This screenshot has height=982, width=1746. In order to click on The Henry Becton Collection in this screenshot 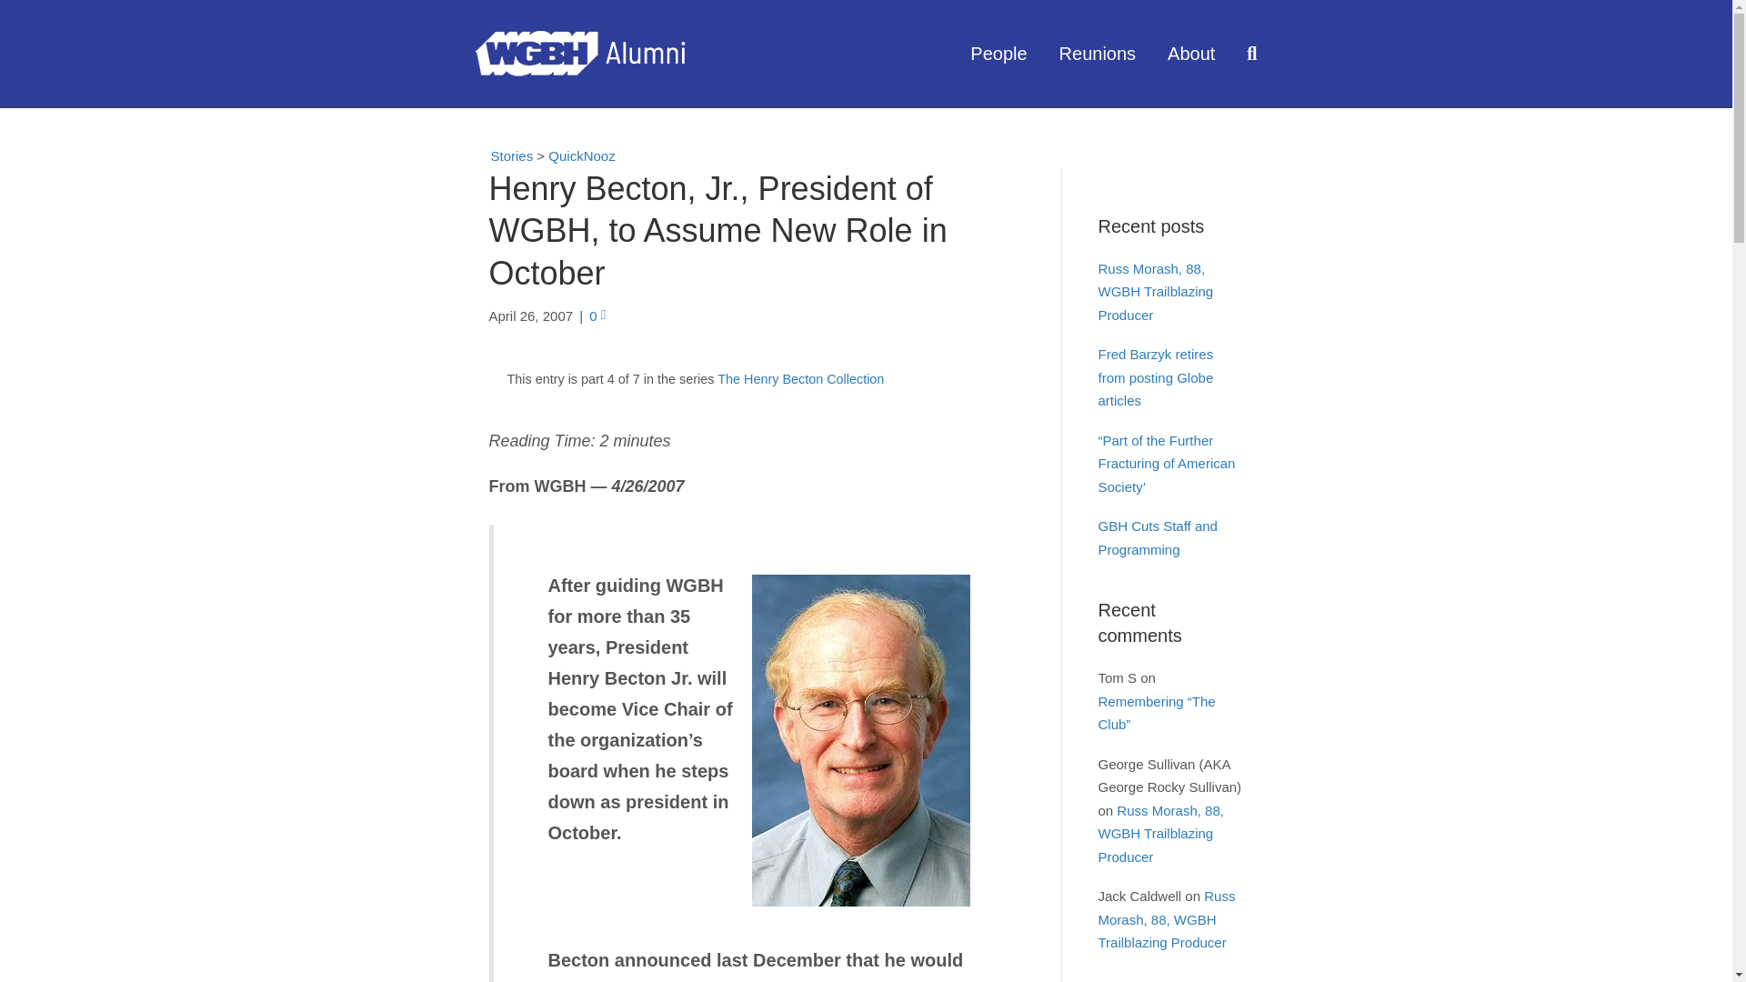, I will do `click(800, 379)`.